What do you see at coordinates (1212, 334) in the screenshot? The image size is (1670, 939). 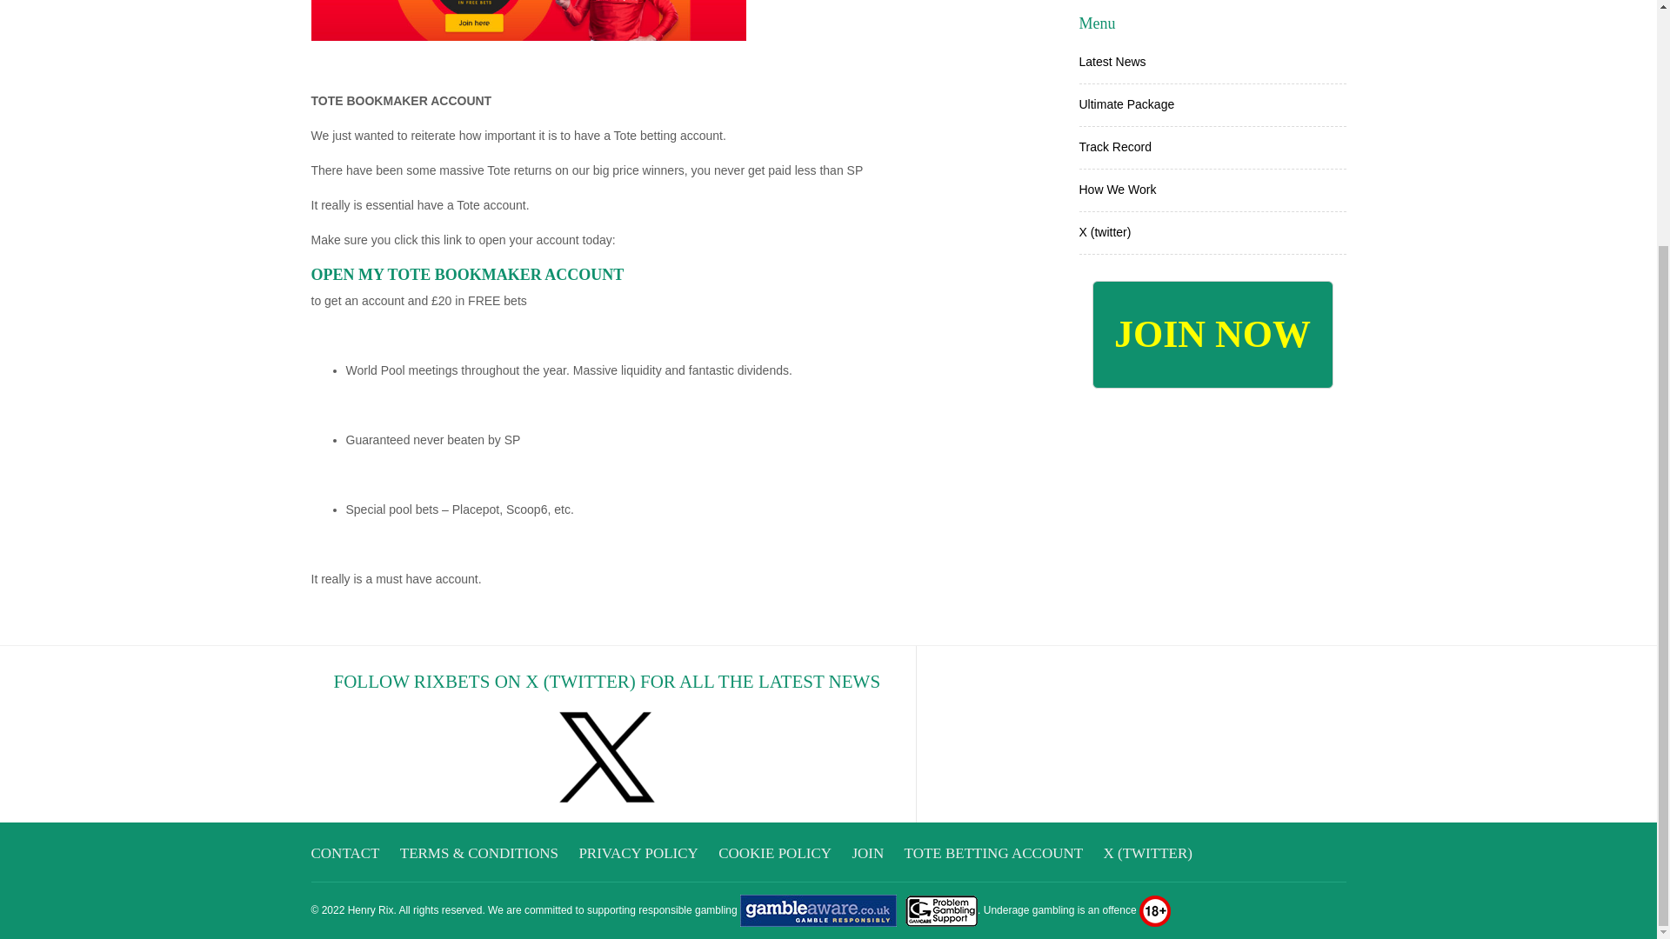 I see `JOIN NOW` at bounding box center [1212, 334].